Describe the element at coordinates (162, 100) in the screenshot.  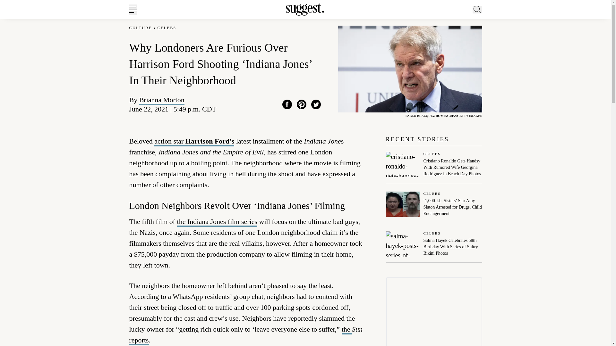
I see `Brianna Morton` at that location.